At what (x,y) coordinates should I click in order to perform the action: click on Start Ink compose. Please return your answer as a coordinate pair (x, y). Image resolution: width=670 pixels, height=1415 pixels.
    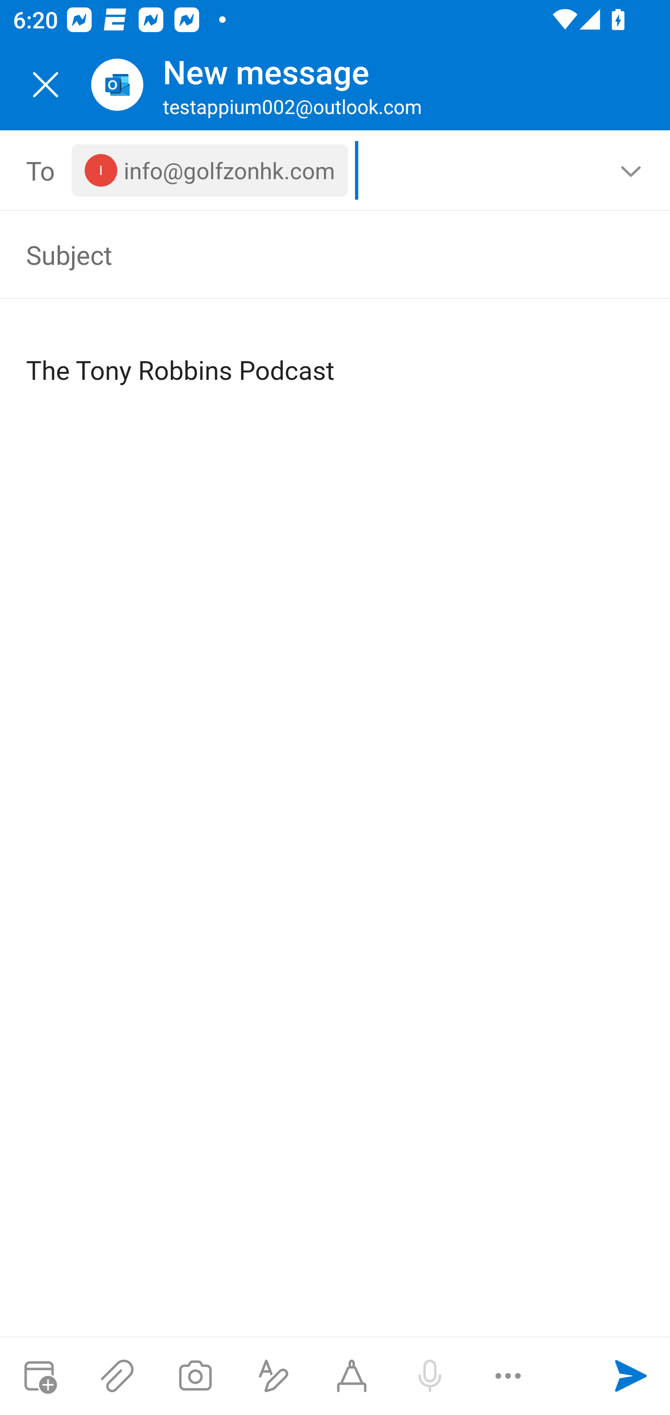
    Looking at the image, I should click on (352, 1376).